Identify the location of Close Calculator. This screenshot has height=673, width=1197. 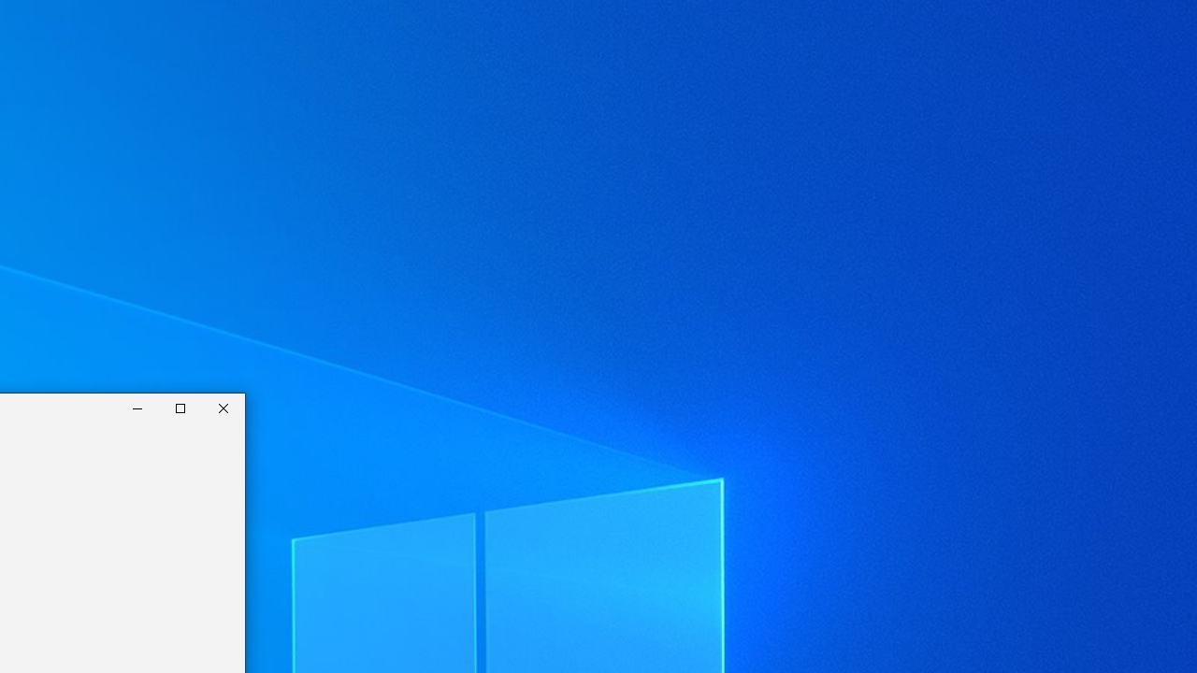
(224, 408).